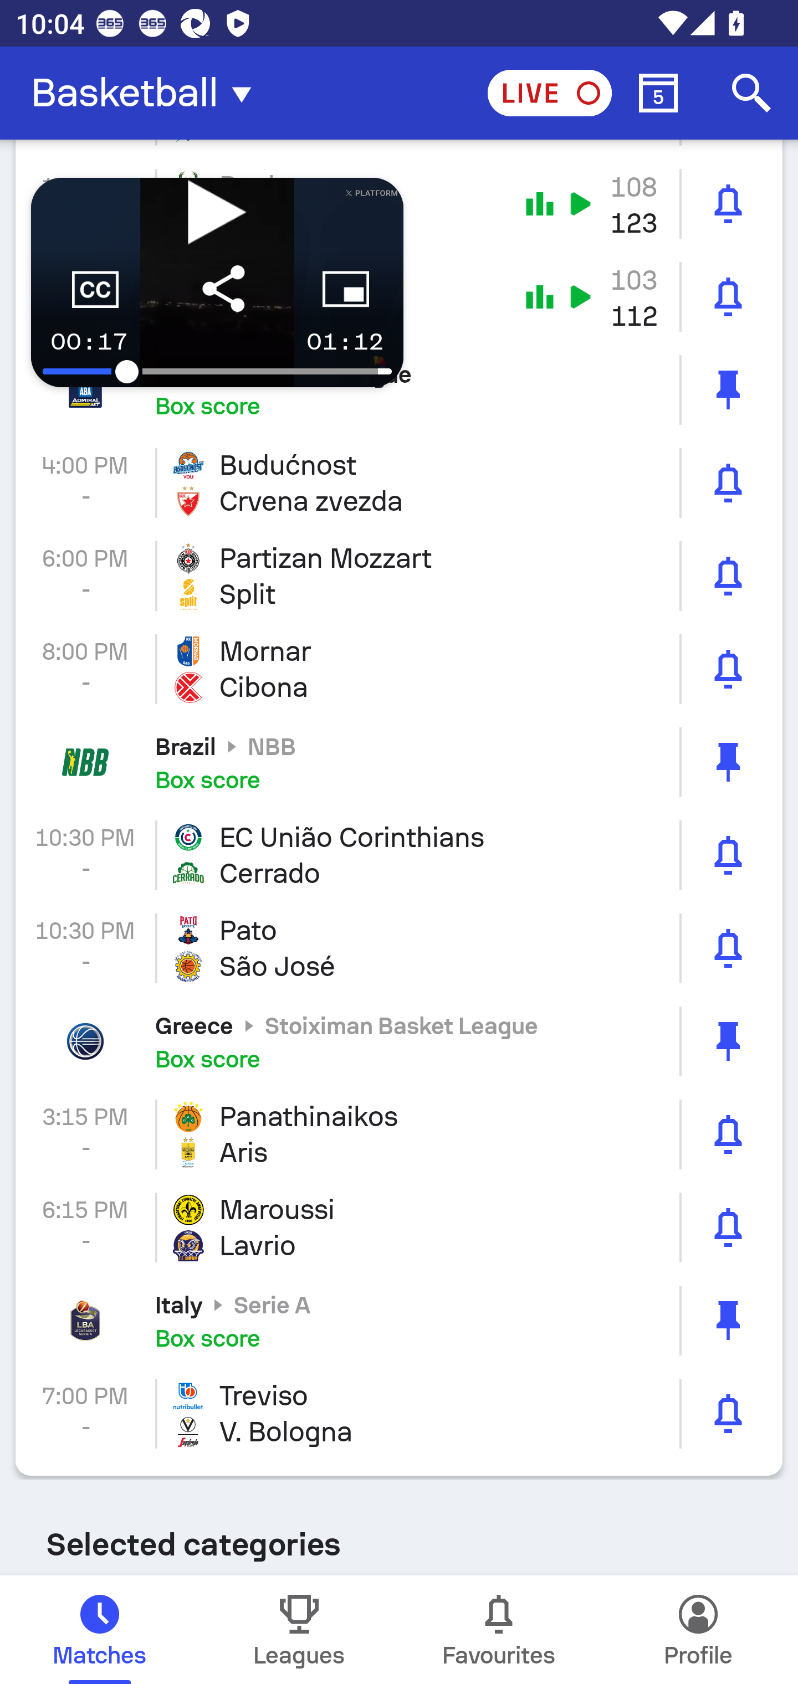 Image resolution: width=798 pixels, height=1684 pixels. What do you see at coordinates (399, 1528) in the screenshot?
I see `Selected categories` at bounding box center [399, 1528].